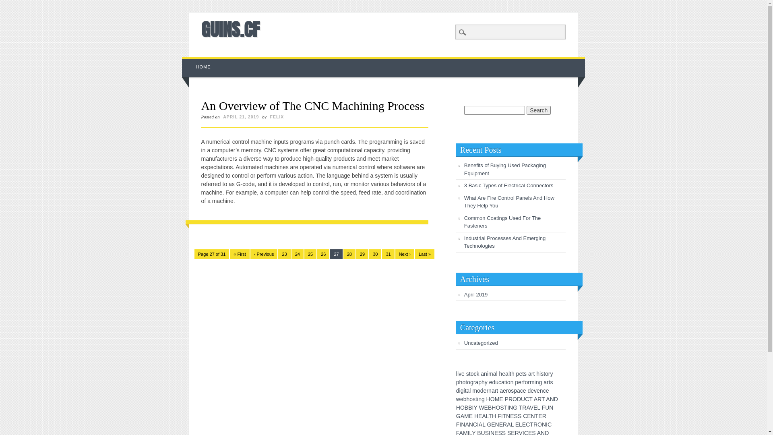 The width and height of the screenshot is (773, 435). Describe the element at coordinates (470, 408) in the screenshot. I see `B` at that location.